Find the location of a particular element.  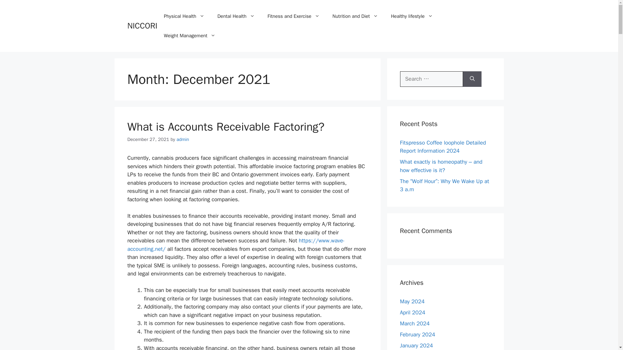

View all posts by admin is located at coordinates (183, 139).